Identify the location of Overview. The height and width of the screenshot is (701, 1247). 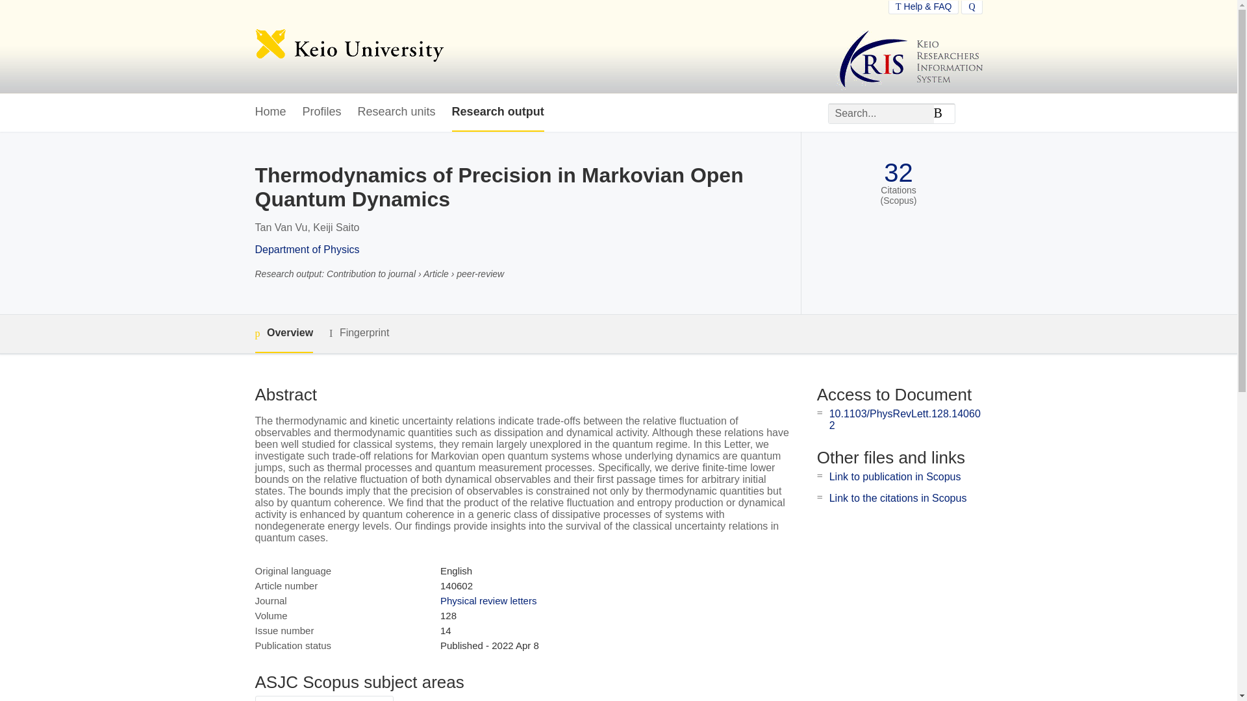
(283, 334).